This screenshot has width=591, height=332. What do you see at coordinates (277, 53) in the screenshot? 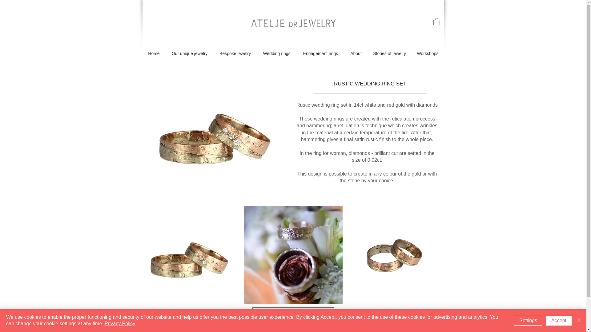
I see `Wedding rings` at bounding box center [277, 53].